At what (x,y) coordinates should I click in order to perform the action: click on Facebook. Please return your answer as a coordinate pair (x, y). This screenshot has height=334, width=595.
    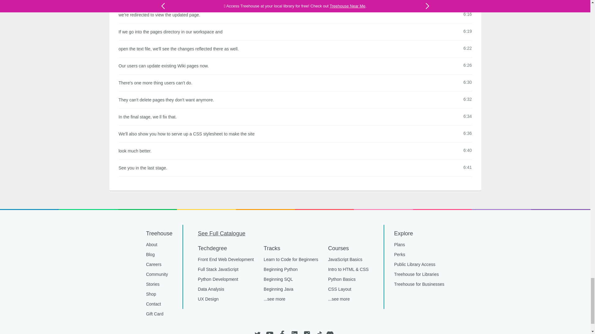
    Looking at the image, I should click on (282, 331).